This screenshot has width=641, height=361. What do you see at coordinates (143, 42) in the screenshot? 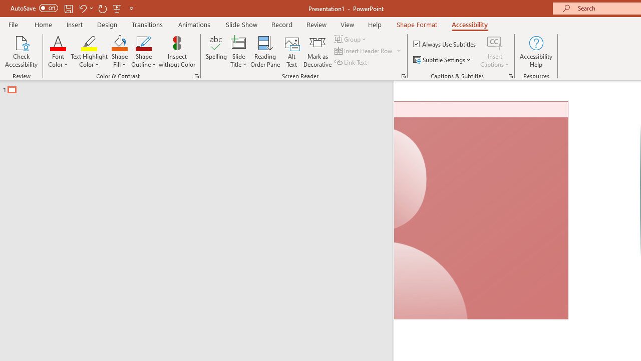
I see `Shape Outline Blue, Accent 1` at bounding box center [143, 42].